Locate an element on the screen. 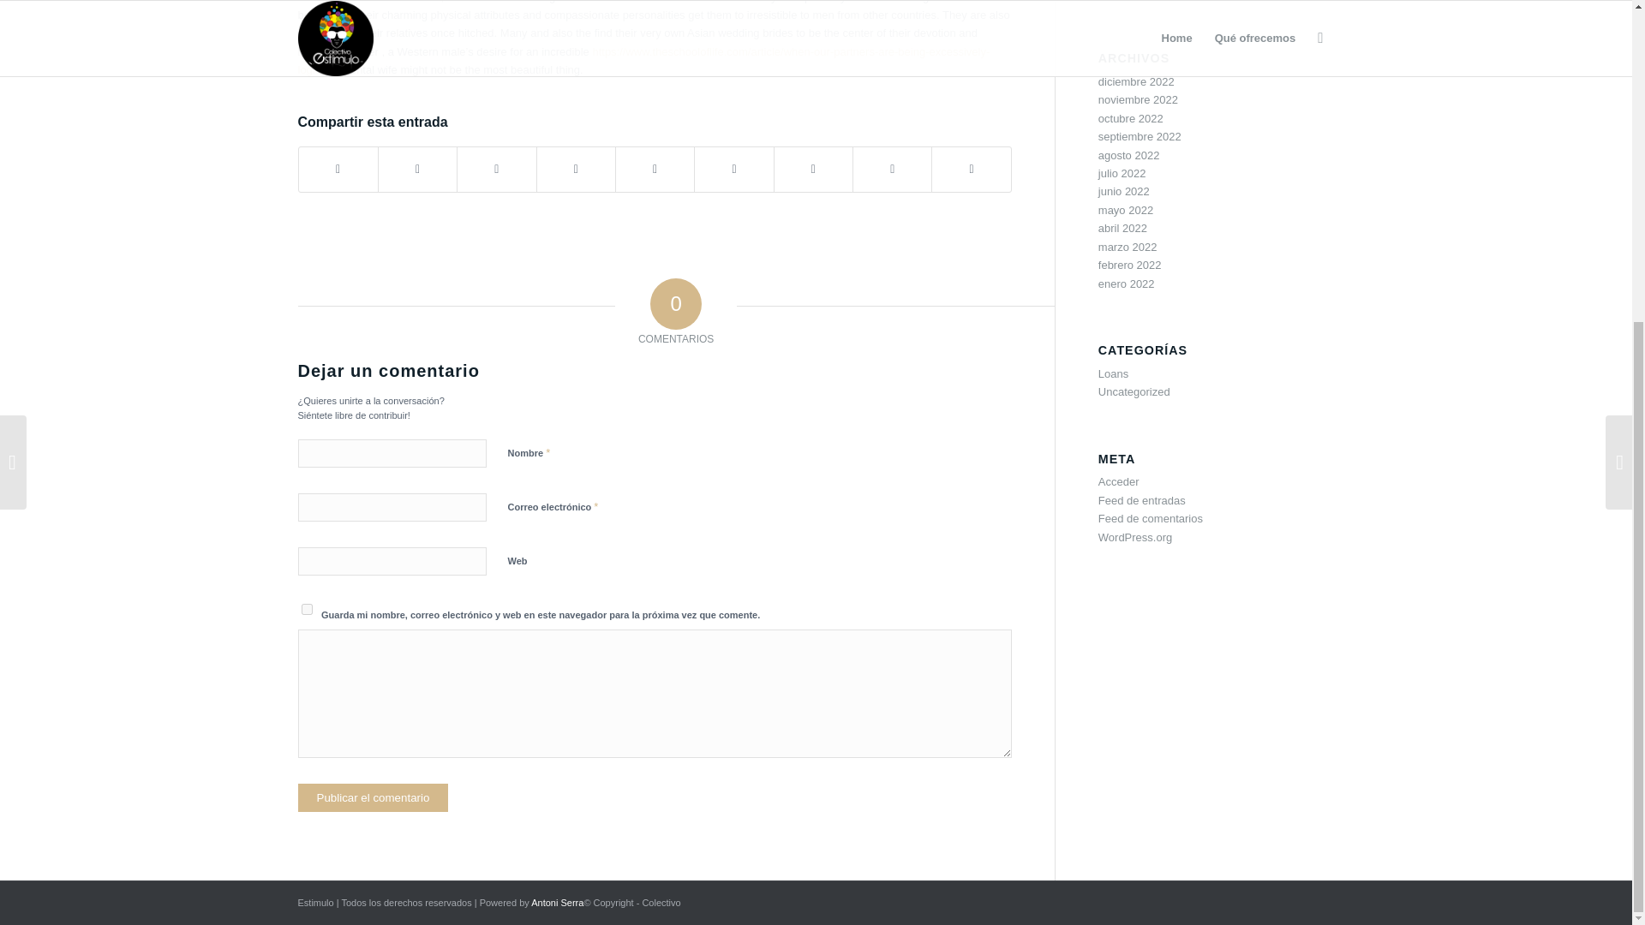  septiembre 2022 is located at coordinates (1140, 137).